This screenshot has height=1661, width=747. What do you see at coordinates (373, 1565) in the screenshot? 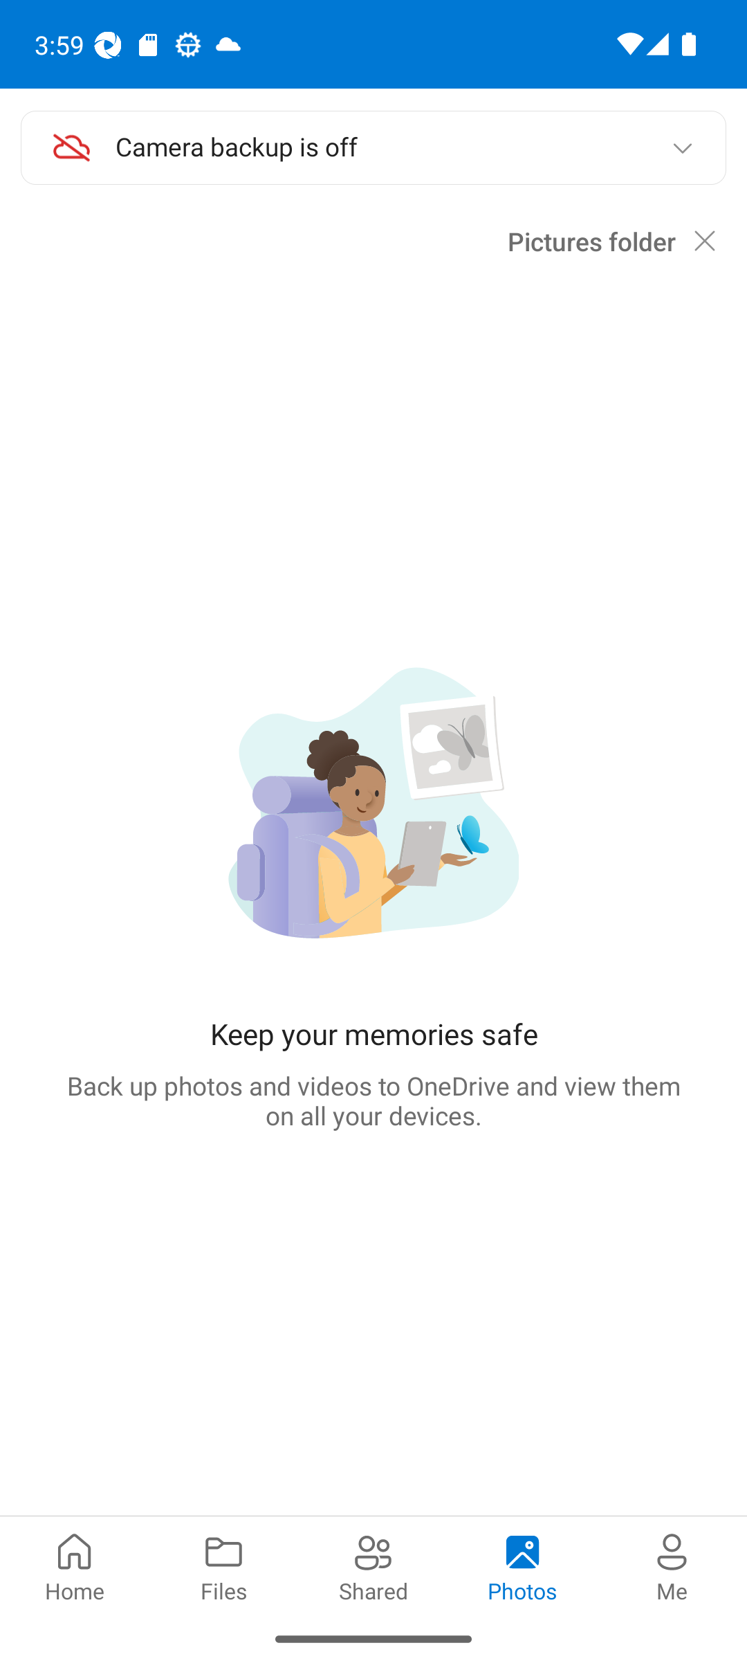
I see `Shared pivot Shared` at bounding box center [373, 1565].